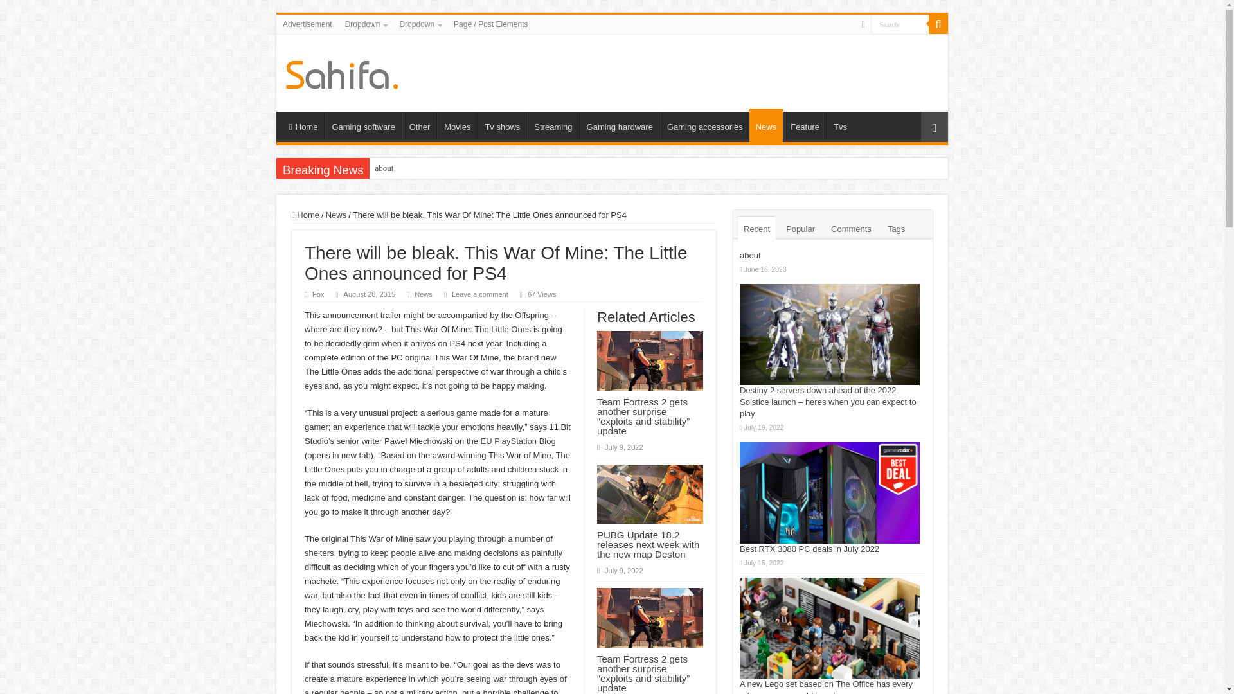 This screenshot has width=1234, height=694. Describe the element at coordinates (938, 24) in the screenshot. I see `Search` at that location.